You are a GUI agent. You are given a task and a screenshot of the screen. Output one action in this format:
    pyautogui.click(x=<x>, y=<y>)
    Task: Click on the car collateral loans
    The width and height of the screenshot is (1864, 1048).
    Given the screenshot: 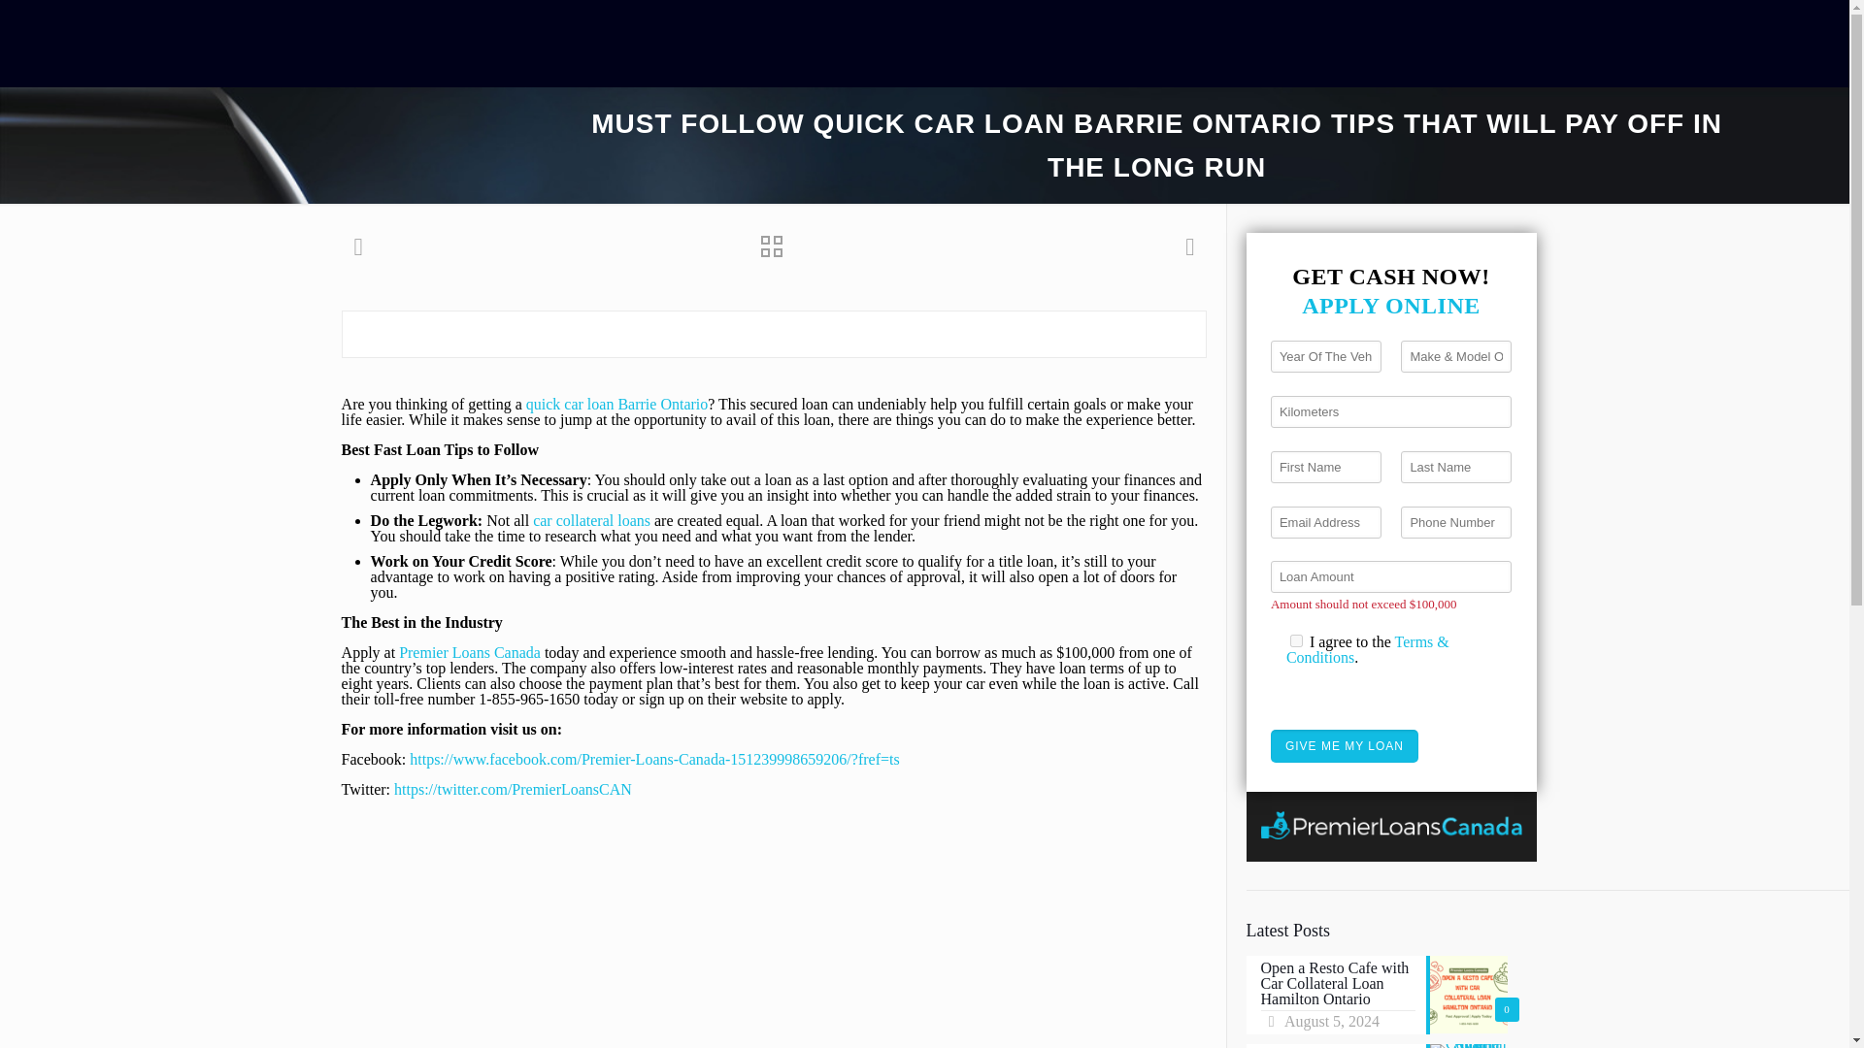 What is the action you would take?
    pyautogui.click(x=592, y=520)
    